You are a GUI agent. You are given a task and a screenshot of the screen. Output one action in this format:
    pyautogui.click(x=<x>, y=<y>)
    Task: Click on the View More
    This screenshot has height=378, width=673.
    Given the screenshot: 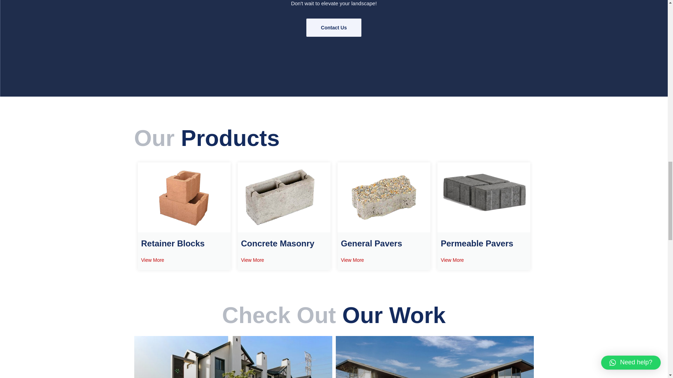 What is the action you would take?
    pyautogui.click(x=252, y=260)
    